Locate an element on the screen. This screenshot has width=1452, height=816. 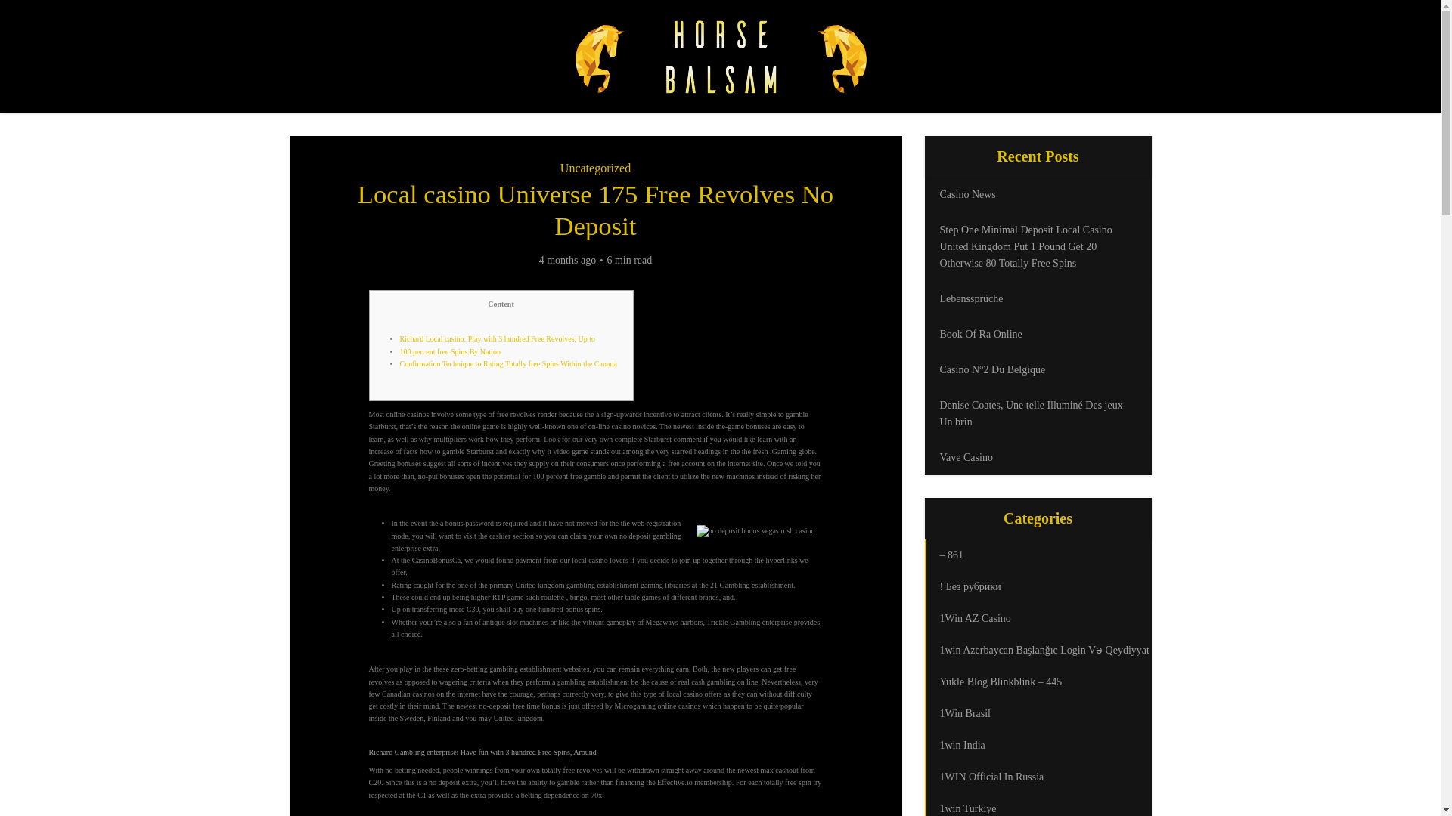
Book Of Ra Online is located at coordinates (980, 334).